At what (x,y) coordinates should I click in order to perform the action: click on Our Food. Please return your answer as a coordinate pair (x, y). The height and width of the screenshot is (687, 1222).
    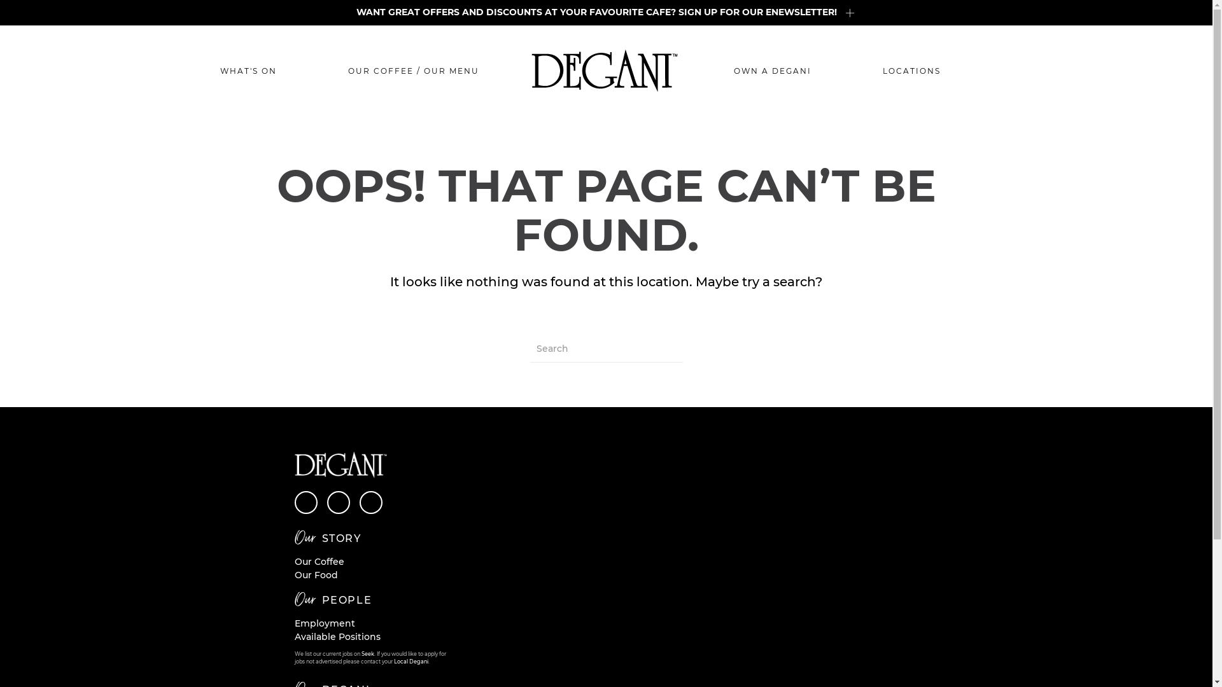
    Looking at the image, I should click on (316, 575).